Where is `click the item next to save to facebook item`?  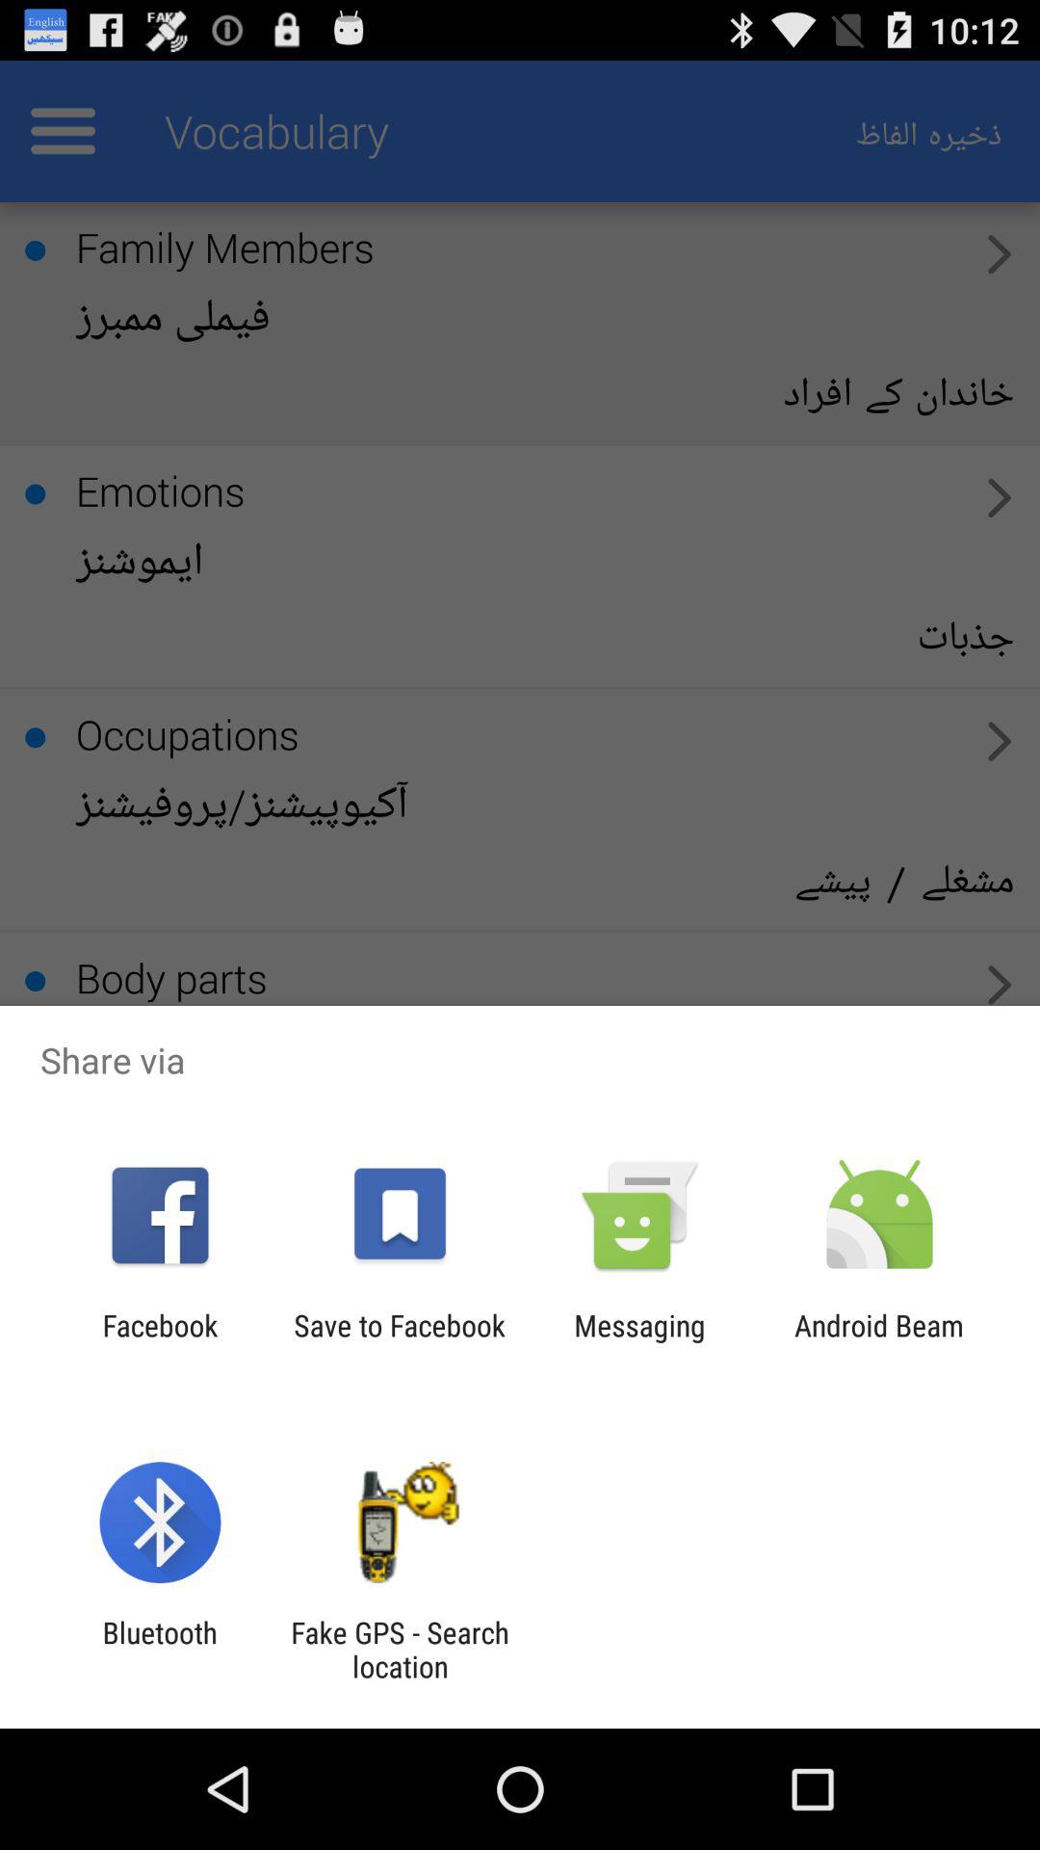 click the item next to save to facebook item is located at coordinates (639, 1342).